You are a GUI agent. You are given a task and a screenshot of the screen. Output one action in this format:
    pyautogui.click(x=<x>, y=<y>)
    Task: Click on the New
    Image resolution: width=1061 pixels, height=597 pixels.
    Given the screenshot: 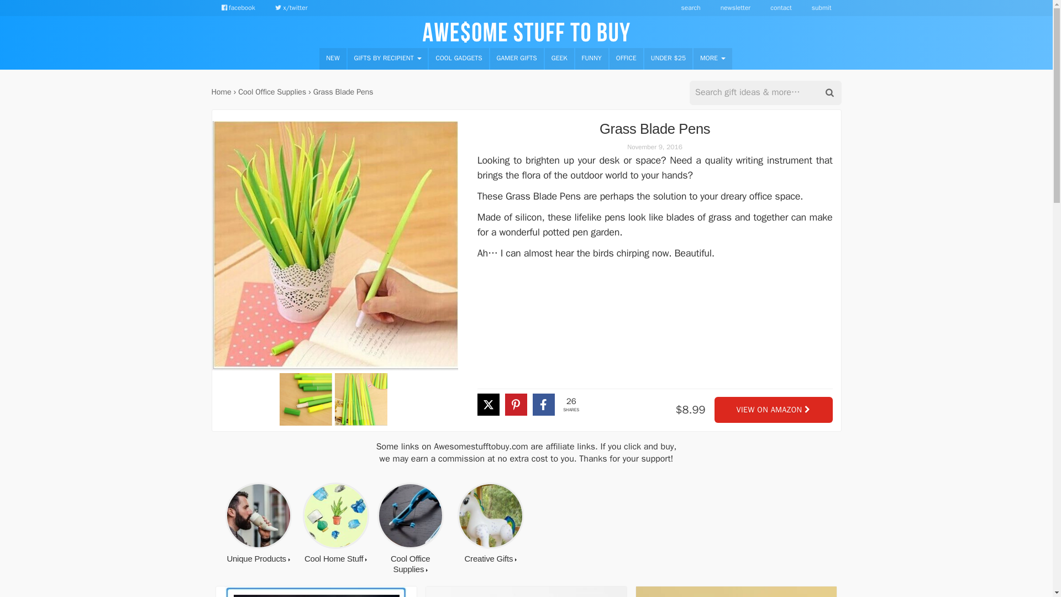 What is the action you would take?
    pyautogui.click(x=332, y=59)
    